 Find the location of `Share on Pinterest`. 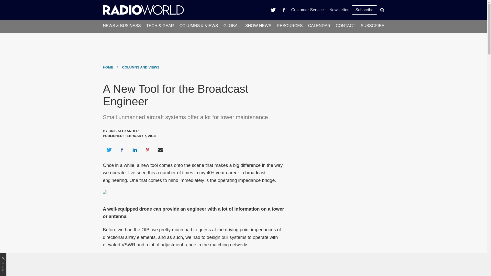

Share on Pinterest is located at coordinates (148, 150).